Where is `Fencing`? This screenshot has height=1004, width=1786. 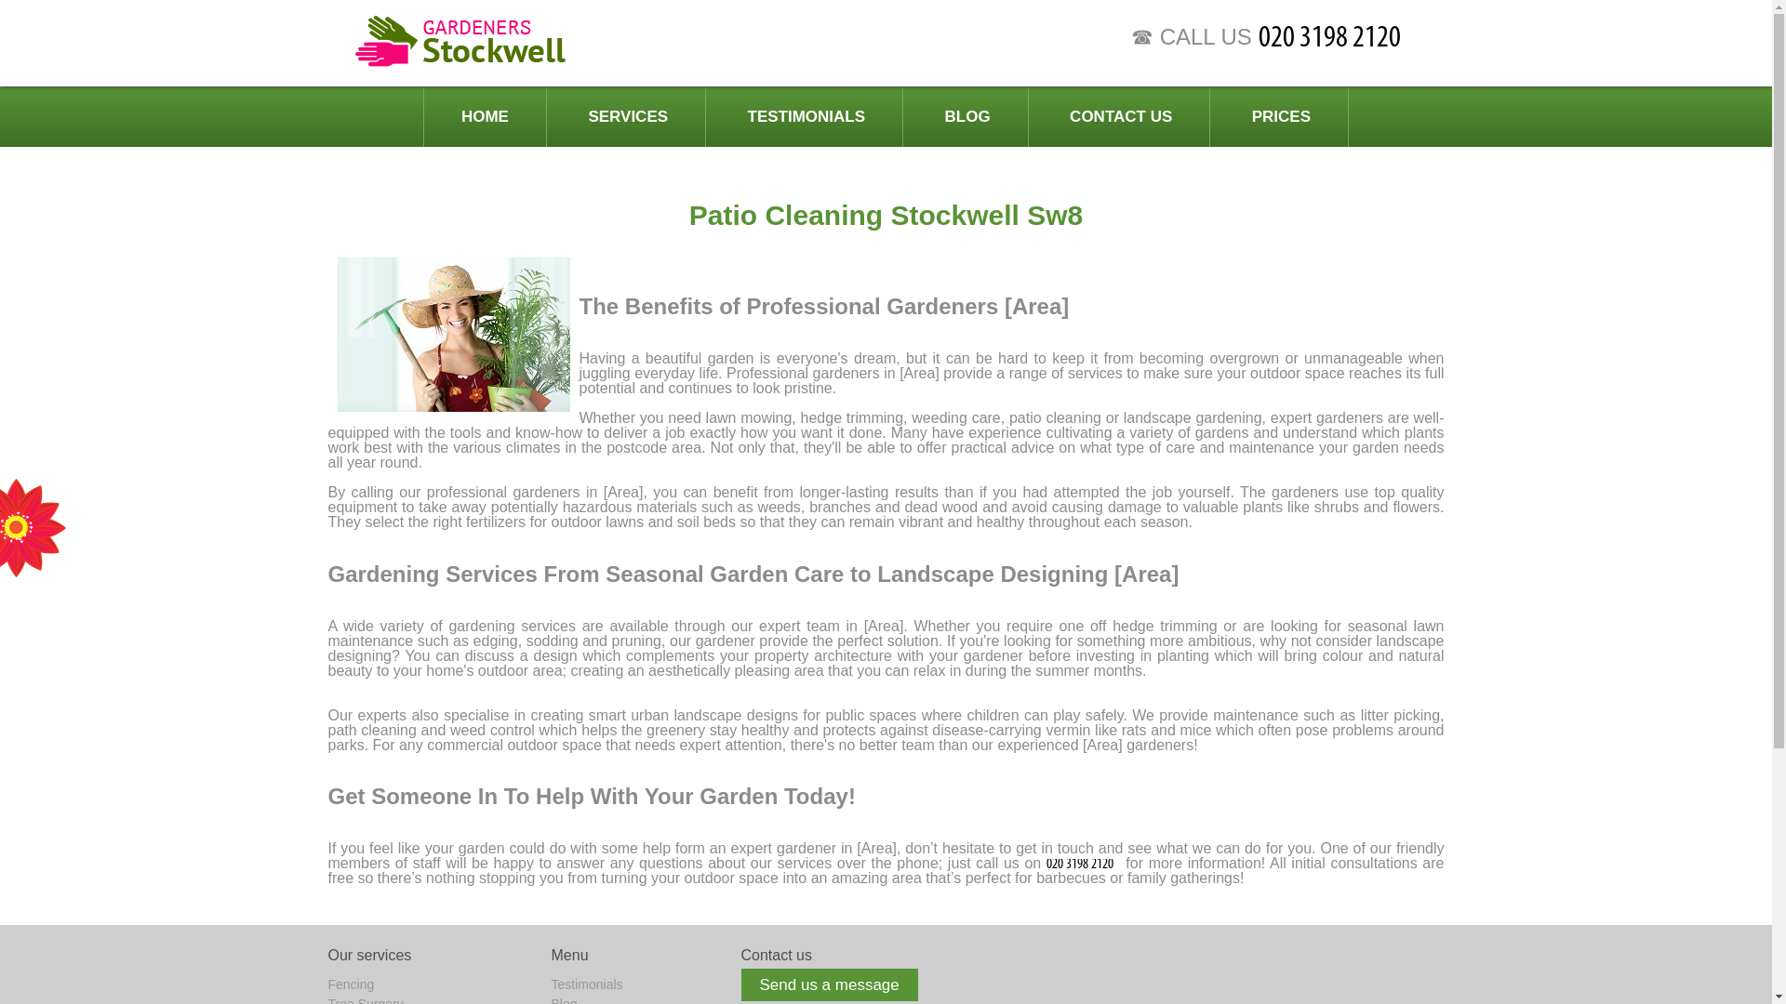 Fencing is located at coordinates (350, 984).